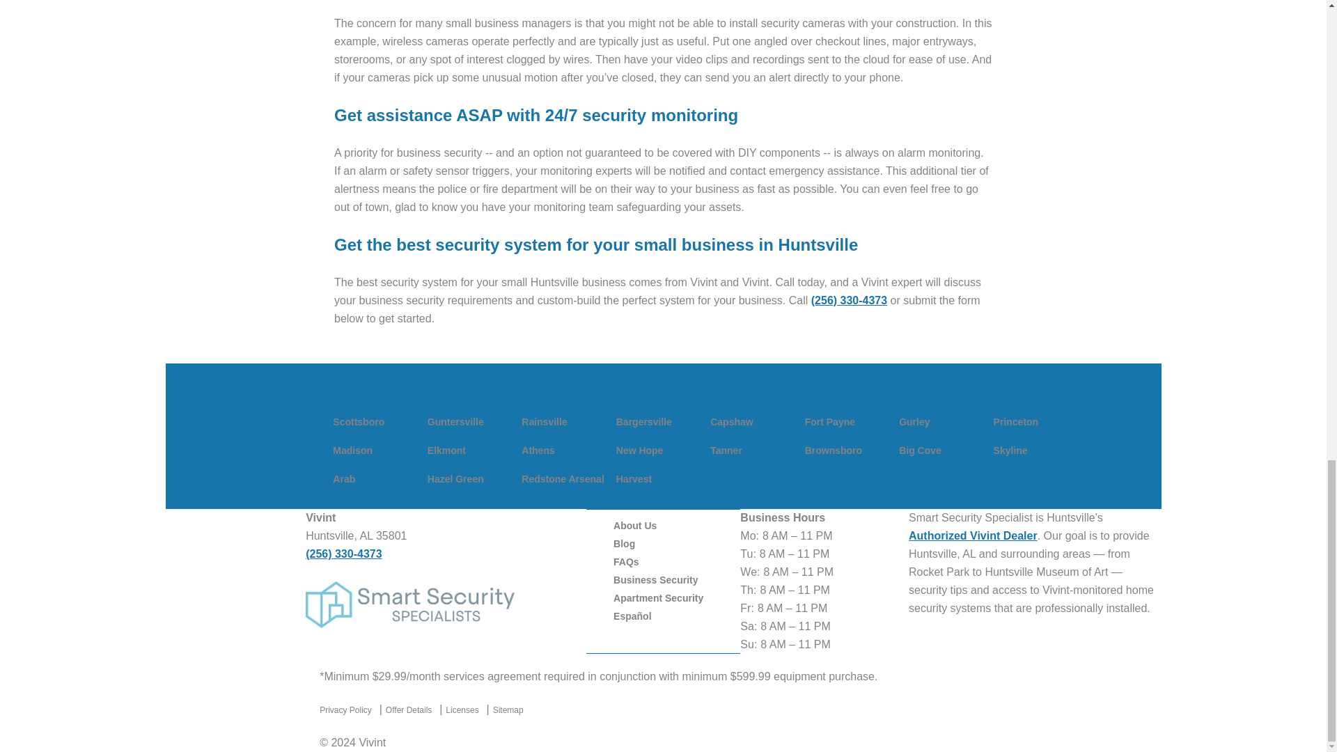 This screenshot has width=1337, height=752. I want to click on Rainsville, so click(544, 422).